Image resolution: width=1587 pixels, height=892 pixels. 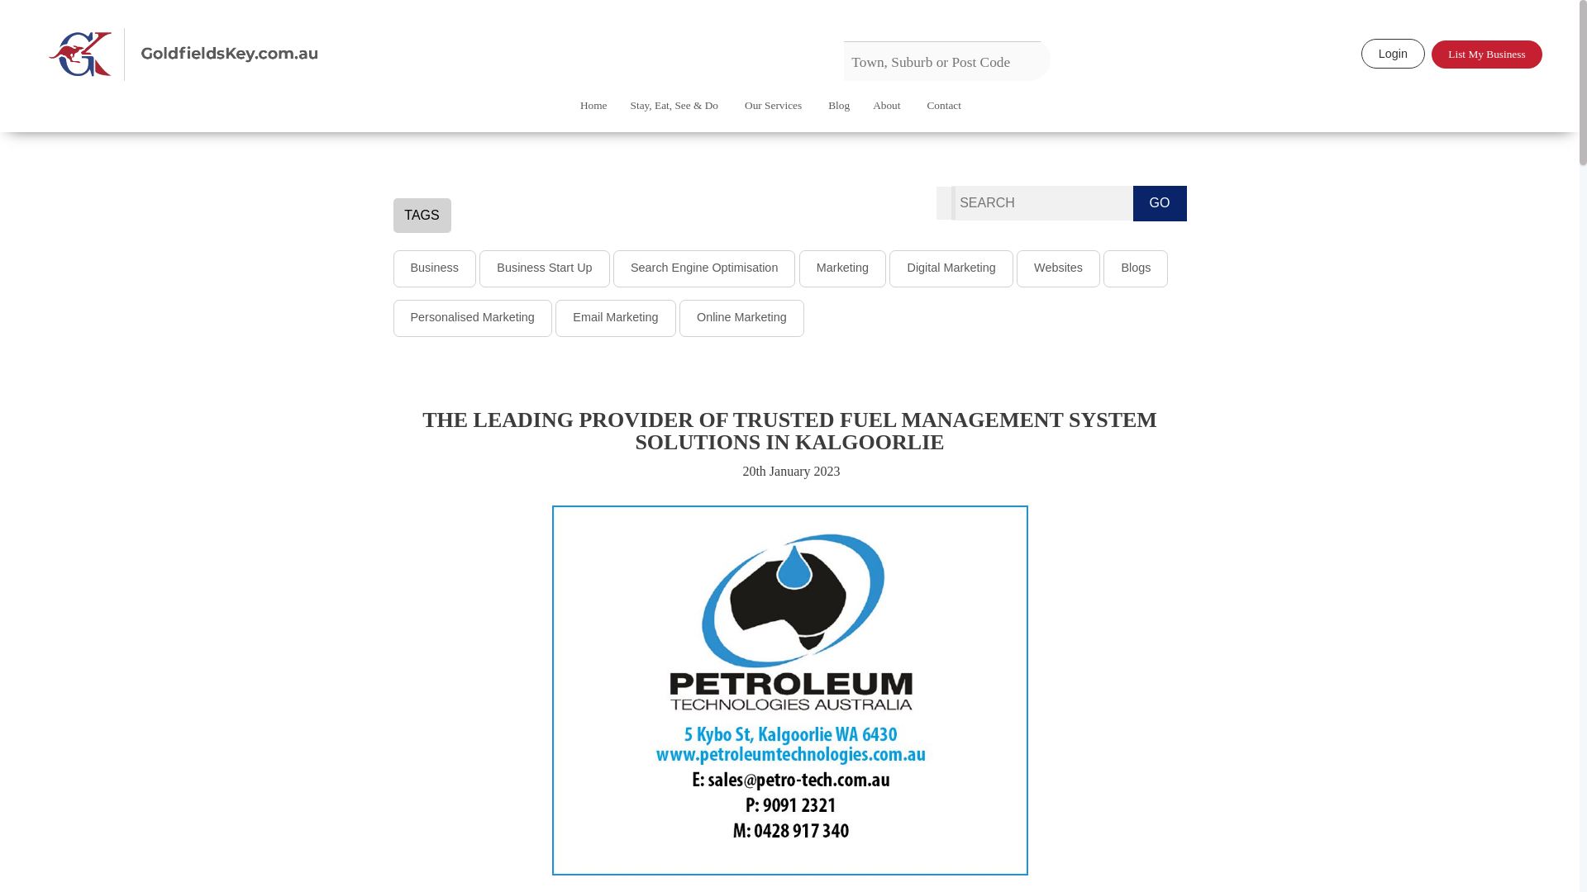 What do you see at coordinates (1486, 55) in the screenshot?
I see `Add your business. It's FREE!` at bounding box center [1486, 55].